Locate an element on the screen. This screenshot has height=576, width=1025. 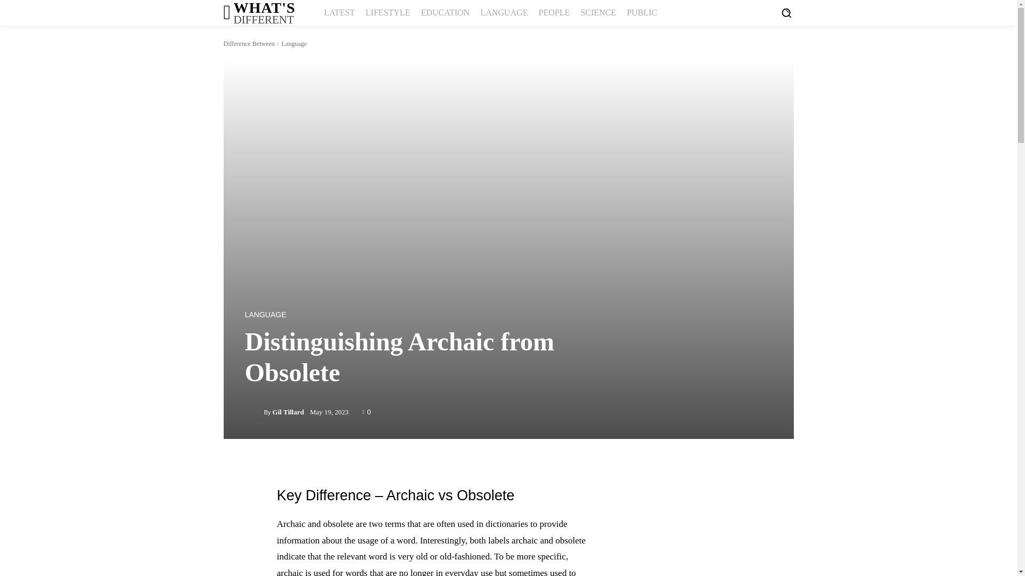
SCIENCE is located at coordinates (598, 13).